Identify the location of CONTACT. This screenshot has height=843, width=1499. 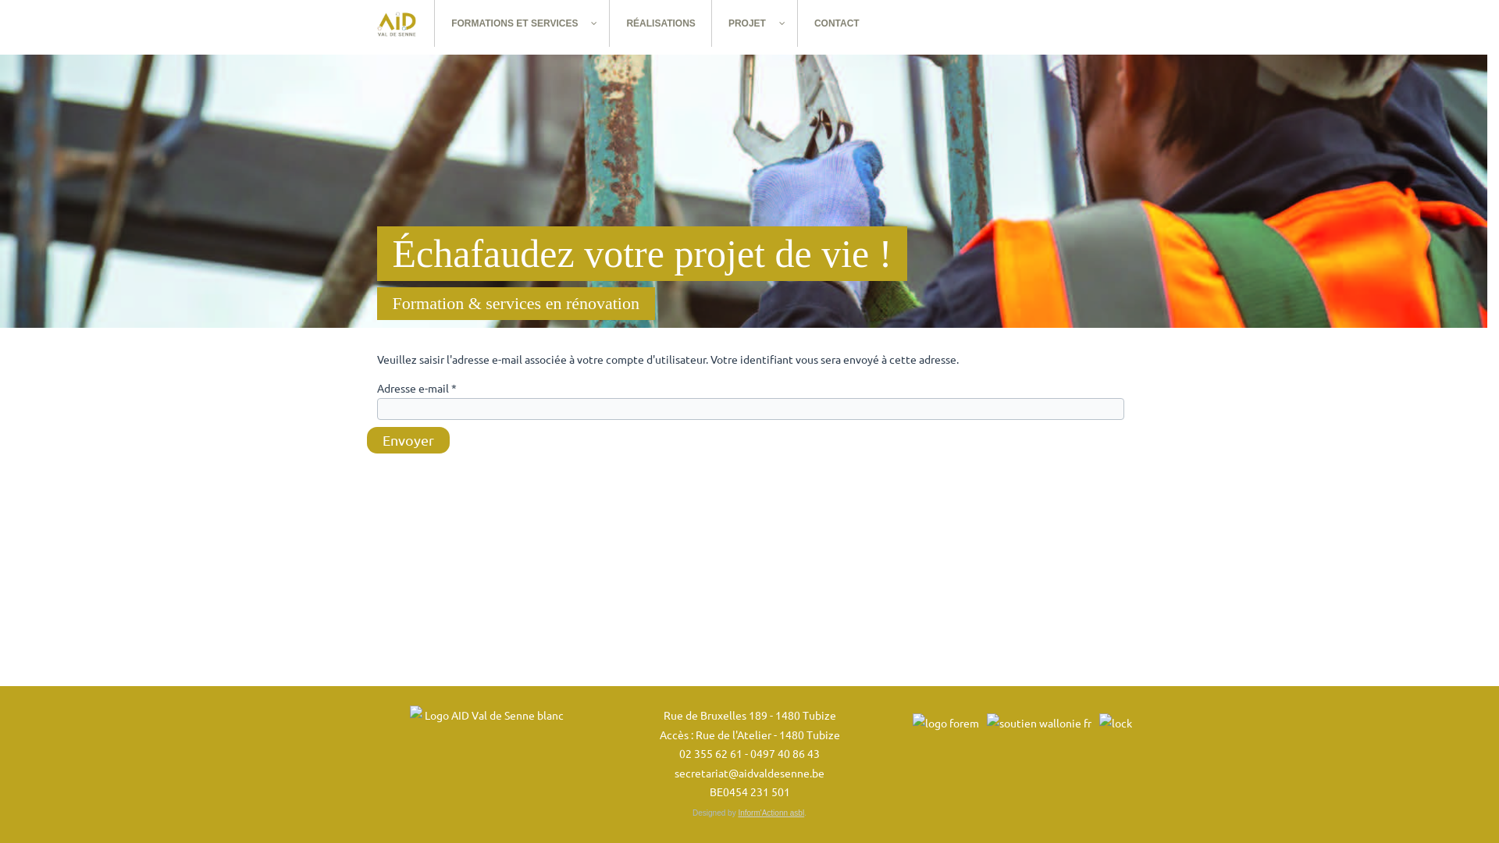
(837, 23).